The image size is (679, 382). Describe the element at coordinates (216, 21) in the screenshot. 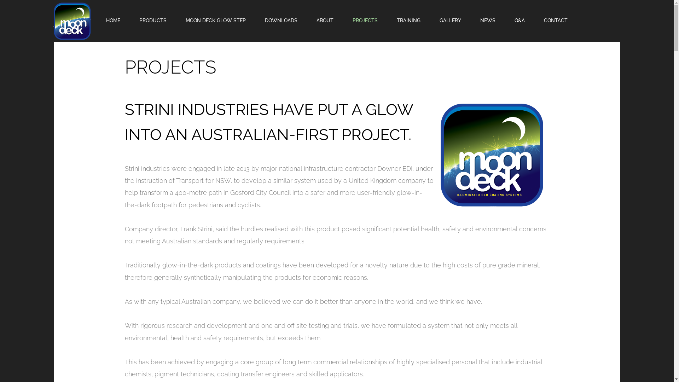

I see `MOON DECK GLOW STEP` at that location.